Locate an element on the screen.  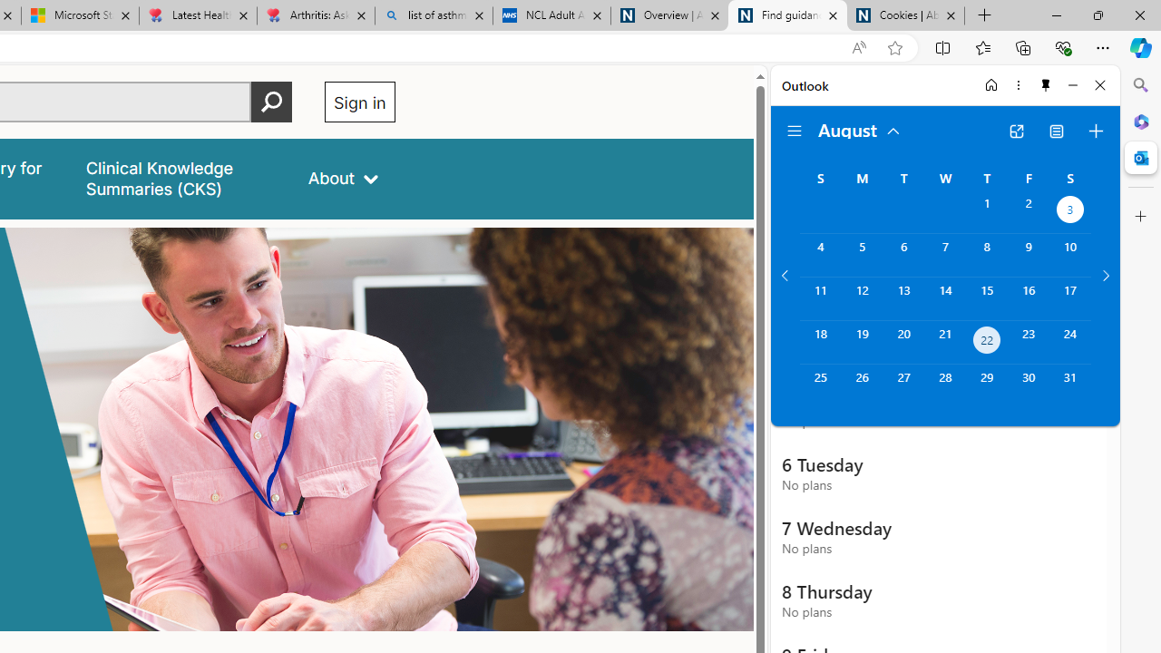
Unpin side pane is located at coordinates (1046, 85).